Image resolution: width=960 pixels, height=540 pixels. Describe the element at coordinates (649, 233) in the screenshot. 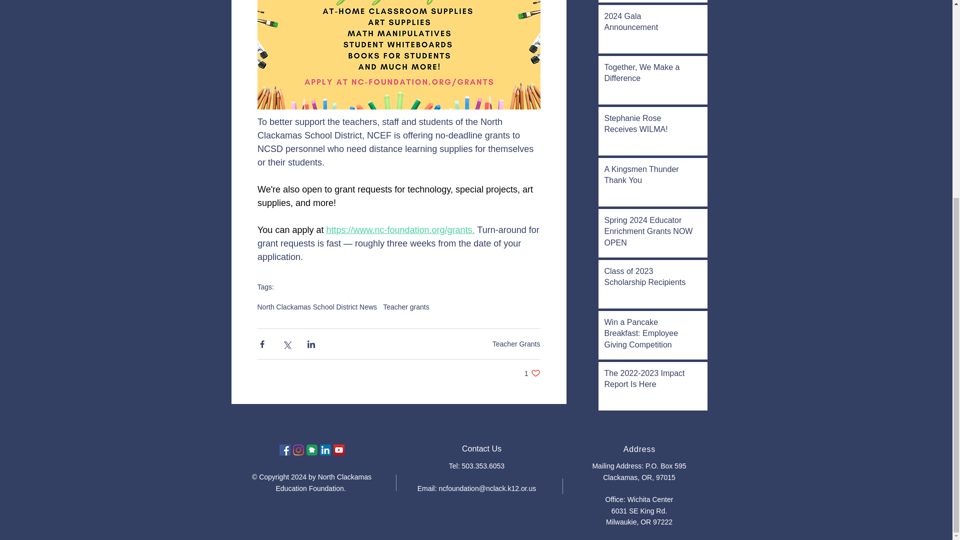

I see `Spring 2024 Educator Enrichment Grants NOW OPEN` at that location.